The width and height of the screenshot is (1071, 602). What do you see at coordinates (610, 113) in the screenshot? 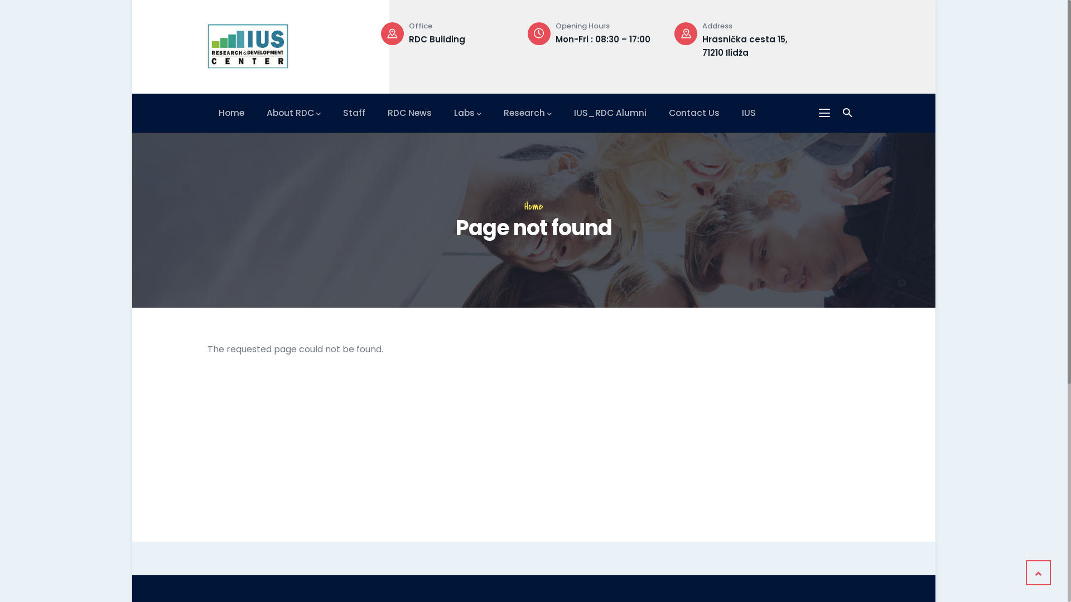
I see `IUS_RDC Alumni` at bounding box center [610, 113].